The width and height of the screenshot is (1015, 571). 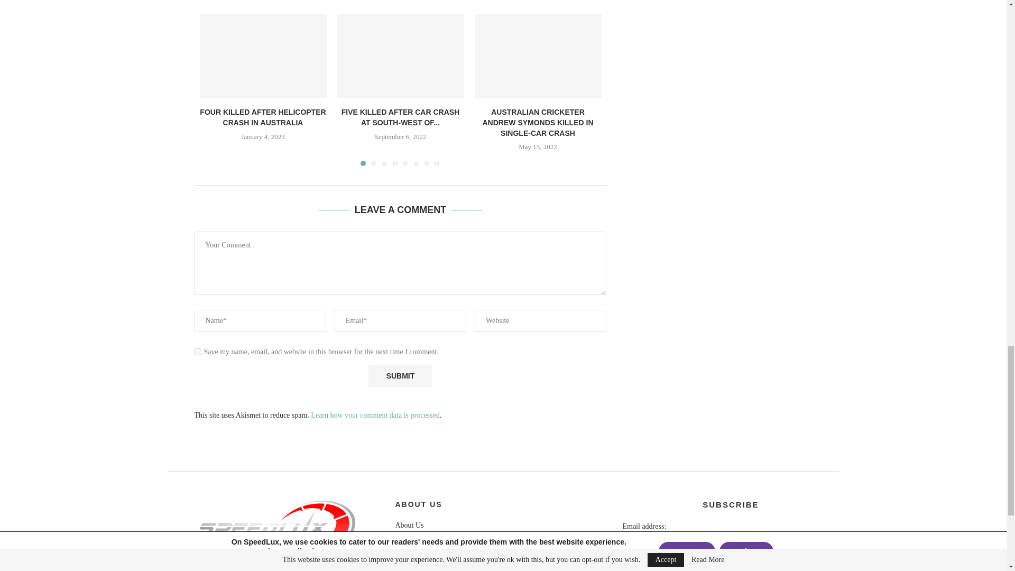 I want to click on Four killed after helicopter crash in Australia, so click(x=263, y=56).